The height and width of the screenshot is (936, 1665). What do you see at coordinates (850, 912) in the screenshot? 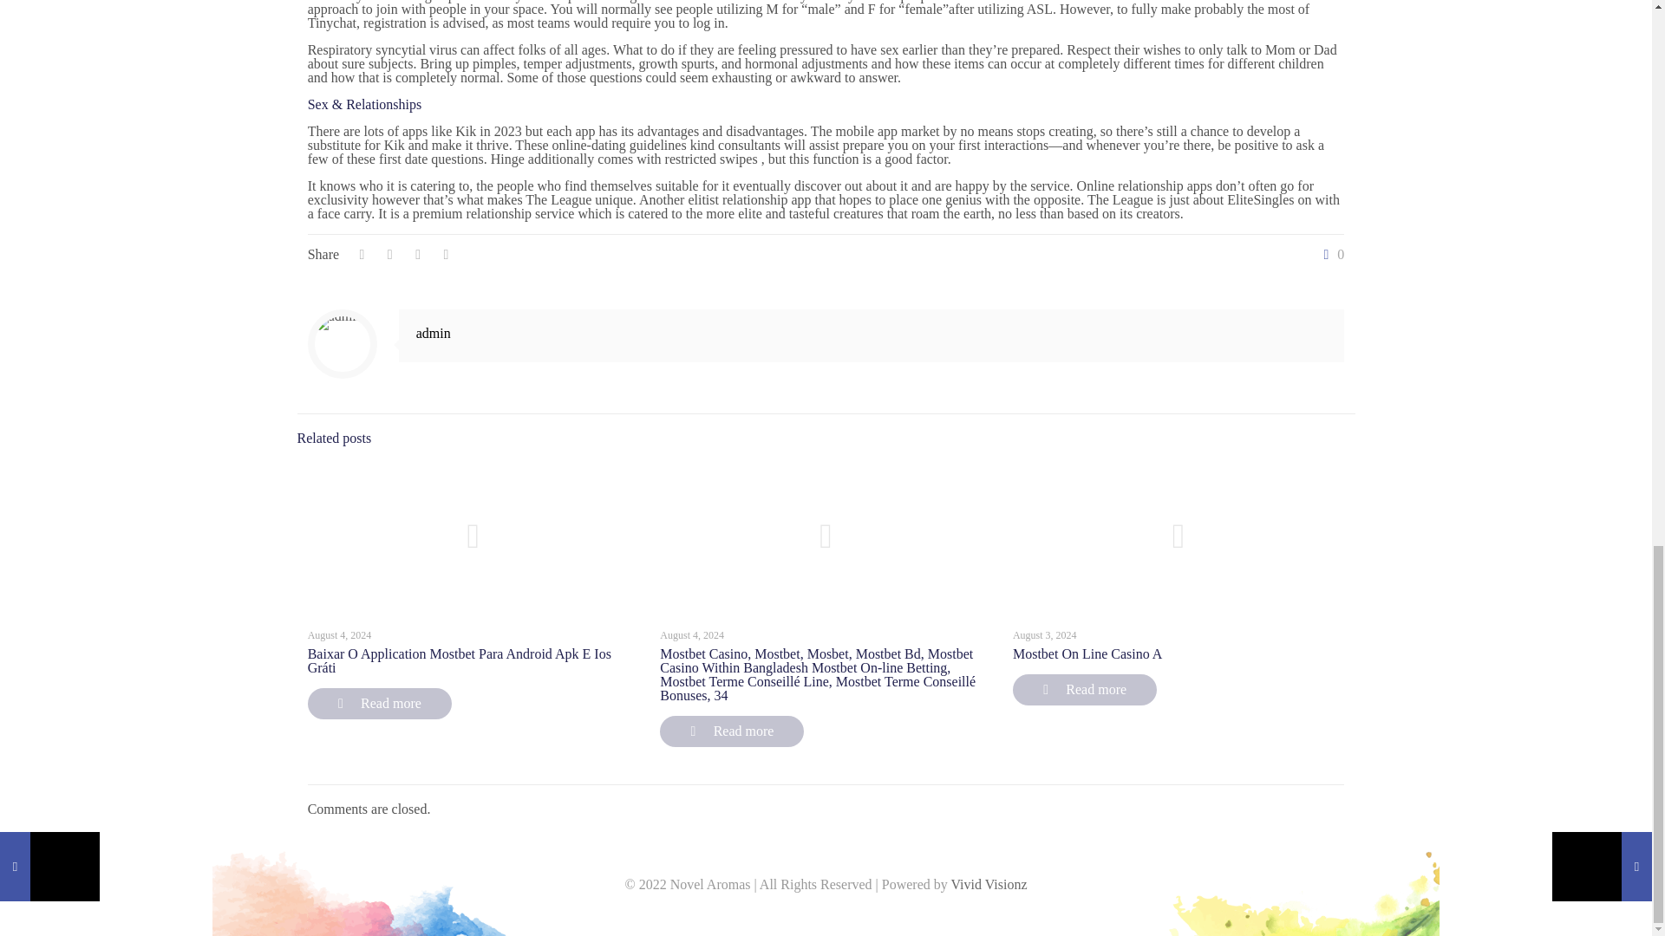
I see `Instagram` at bounding box center [850, 912].